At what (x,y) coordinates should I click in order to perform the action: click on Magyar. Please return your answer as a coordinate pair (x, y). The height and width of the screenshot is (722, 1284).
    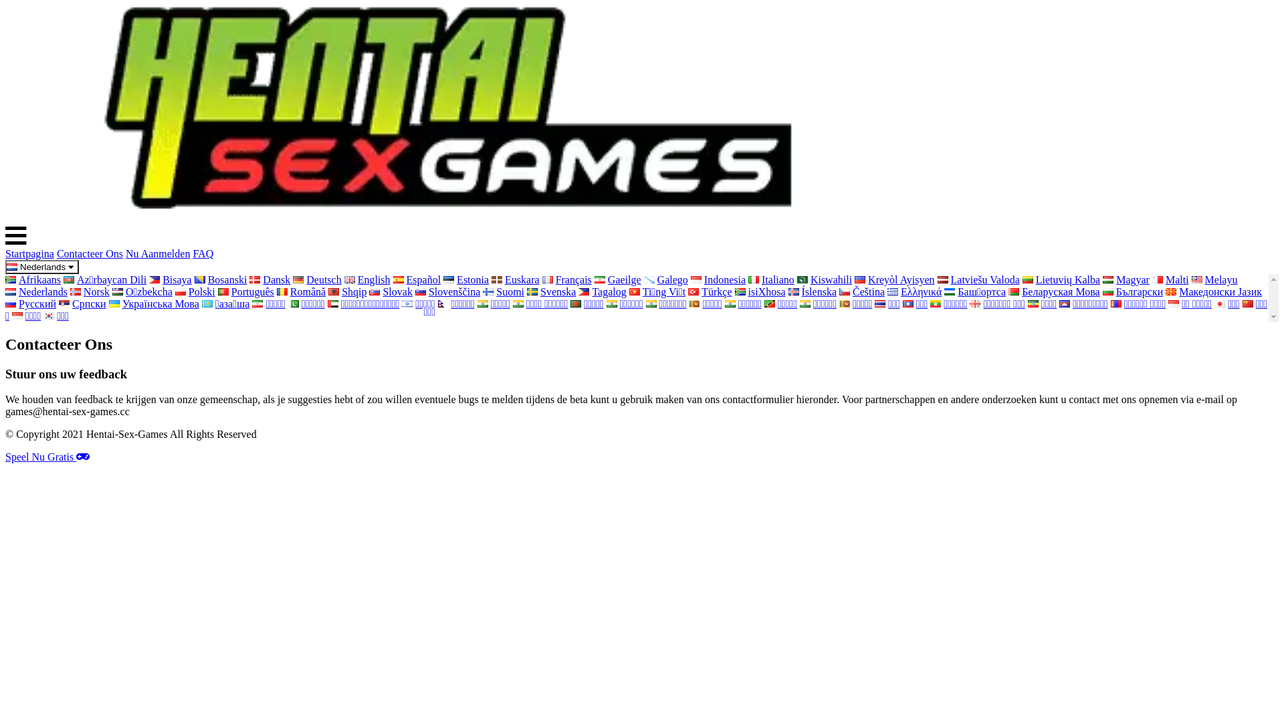
    Looking at the image, I should click on (1126, 279).